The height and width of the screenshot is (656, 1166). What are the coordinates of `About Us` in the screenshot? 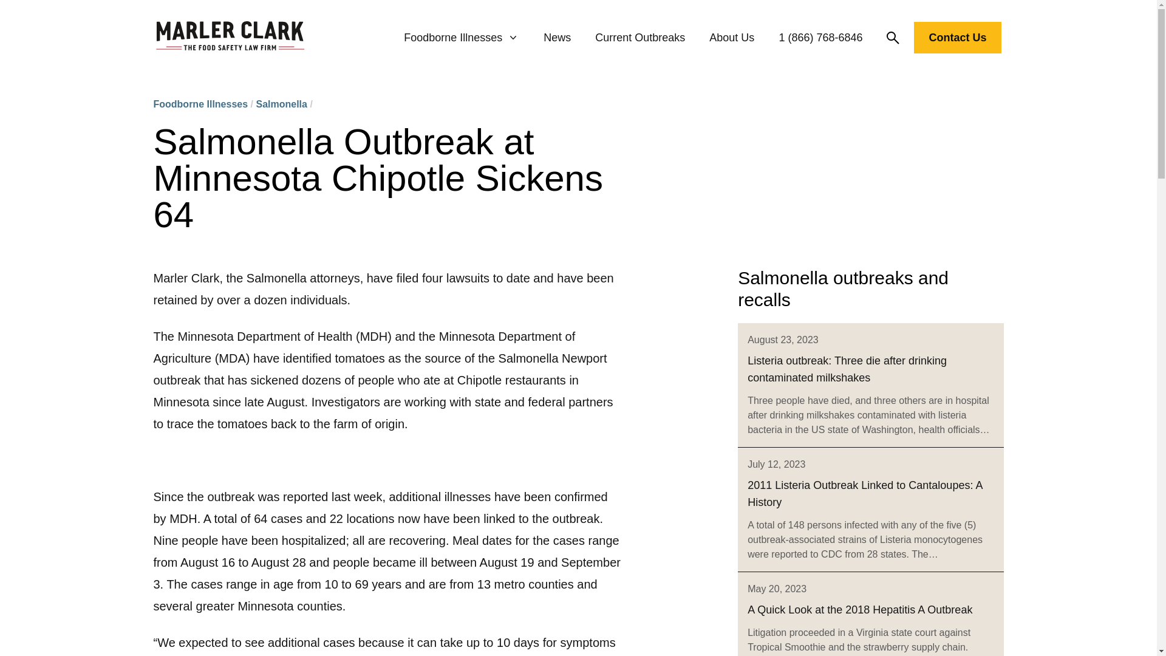 It's located at (731, 38).